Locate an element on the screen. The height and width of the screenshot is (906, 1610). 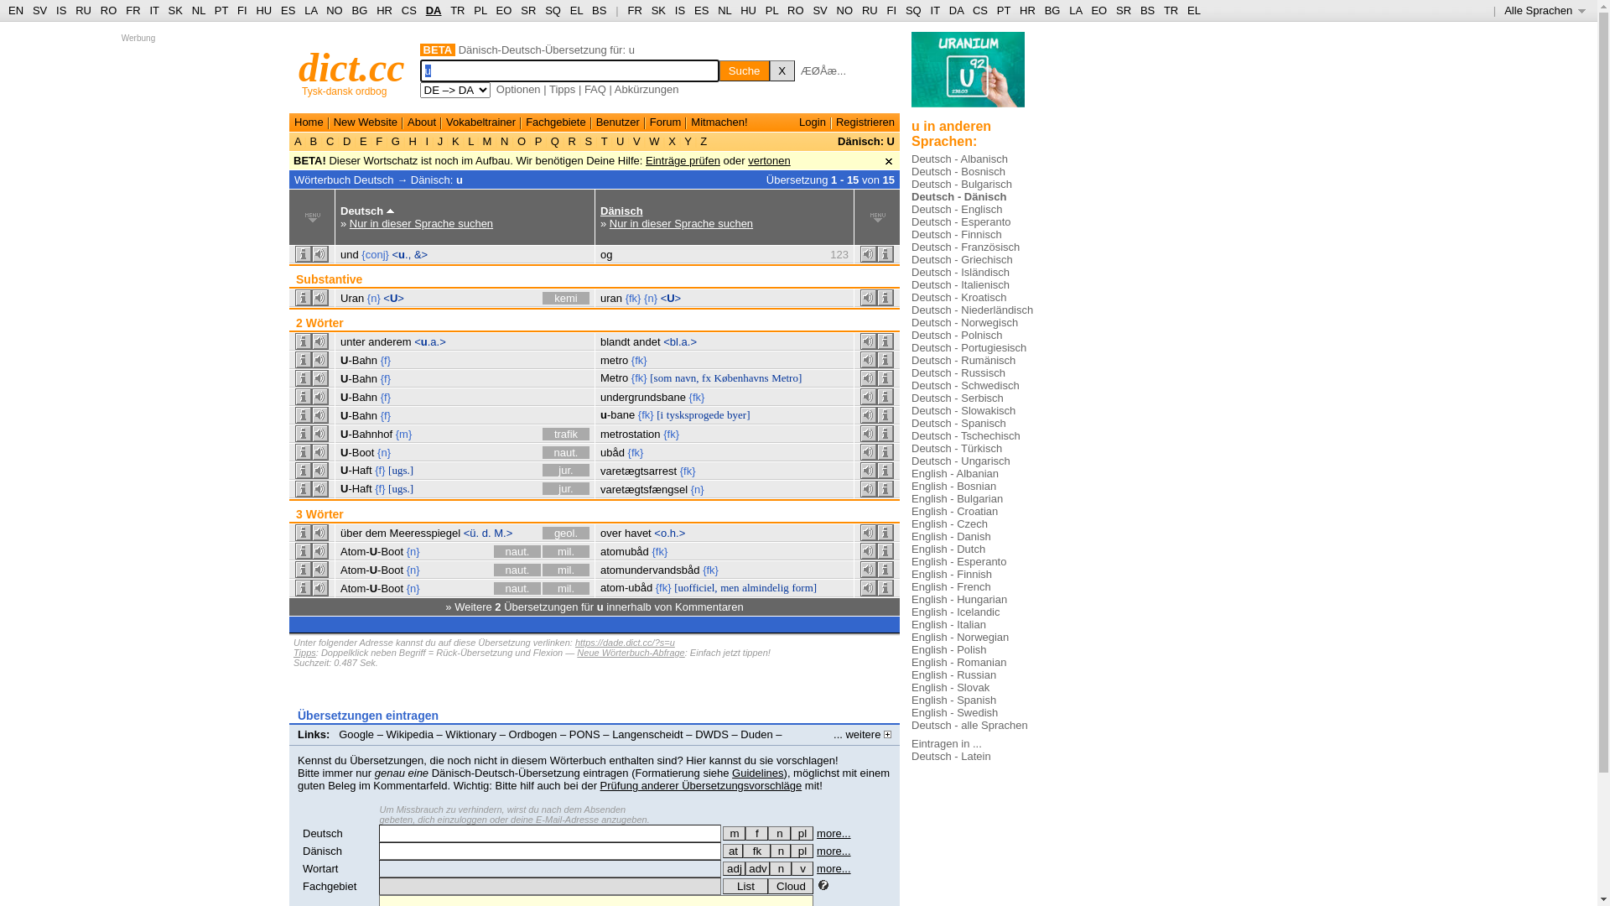
RO is located at coordinates (109, 10).